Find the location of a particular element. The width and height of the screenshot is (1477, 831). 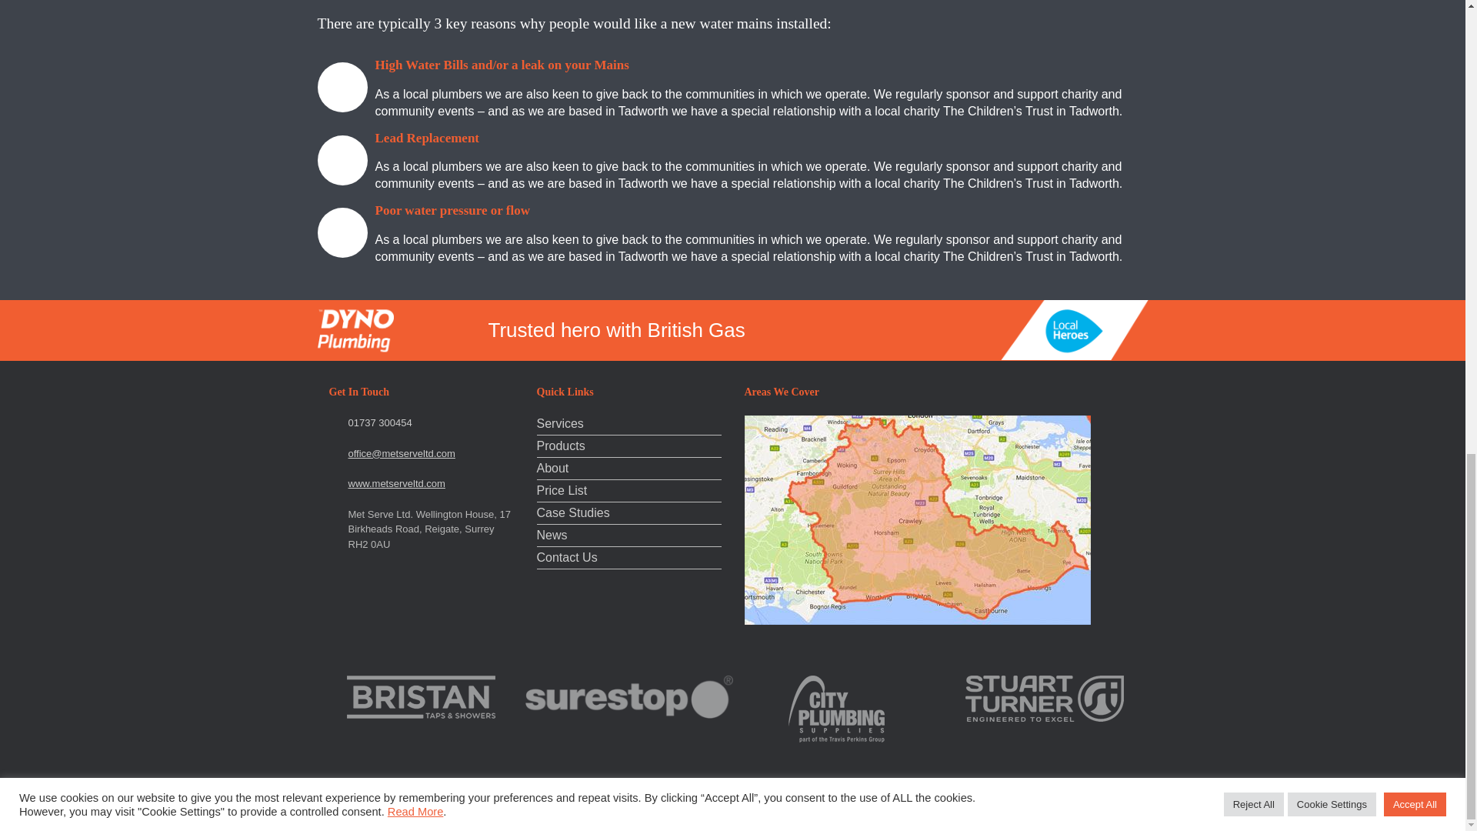

News is located at coordinates (629, 536).